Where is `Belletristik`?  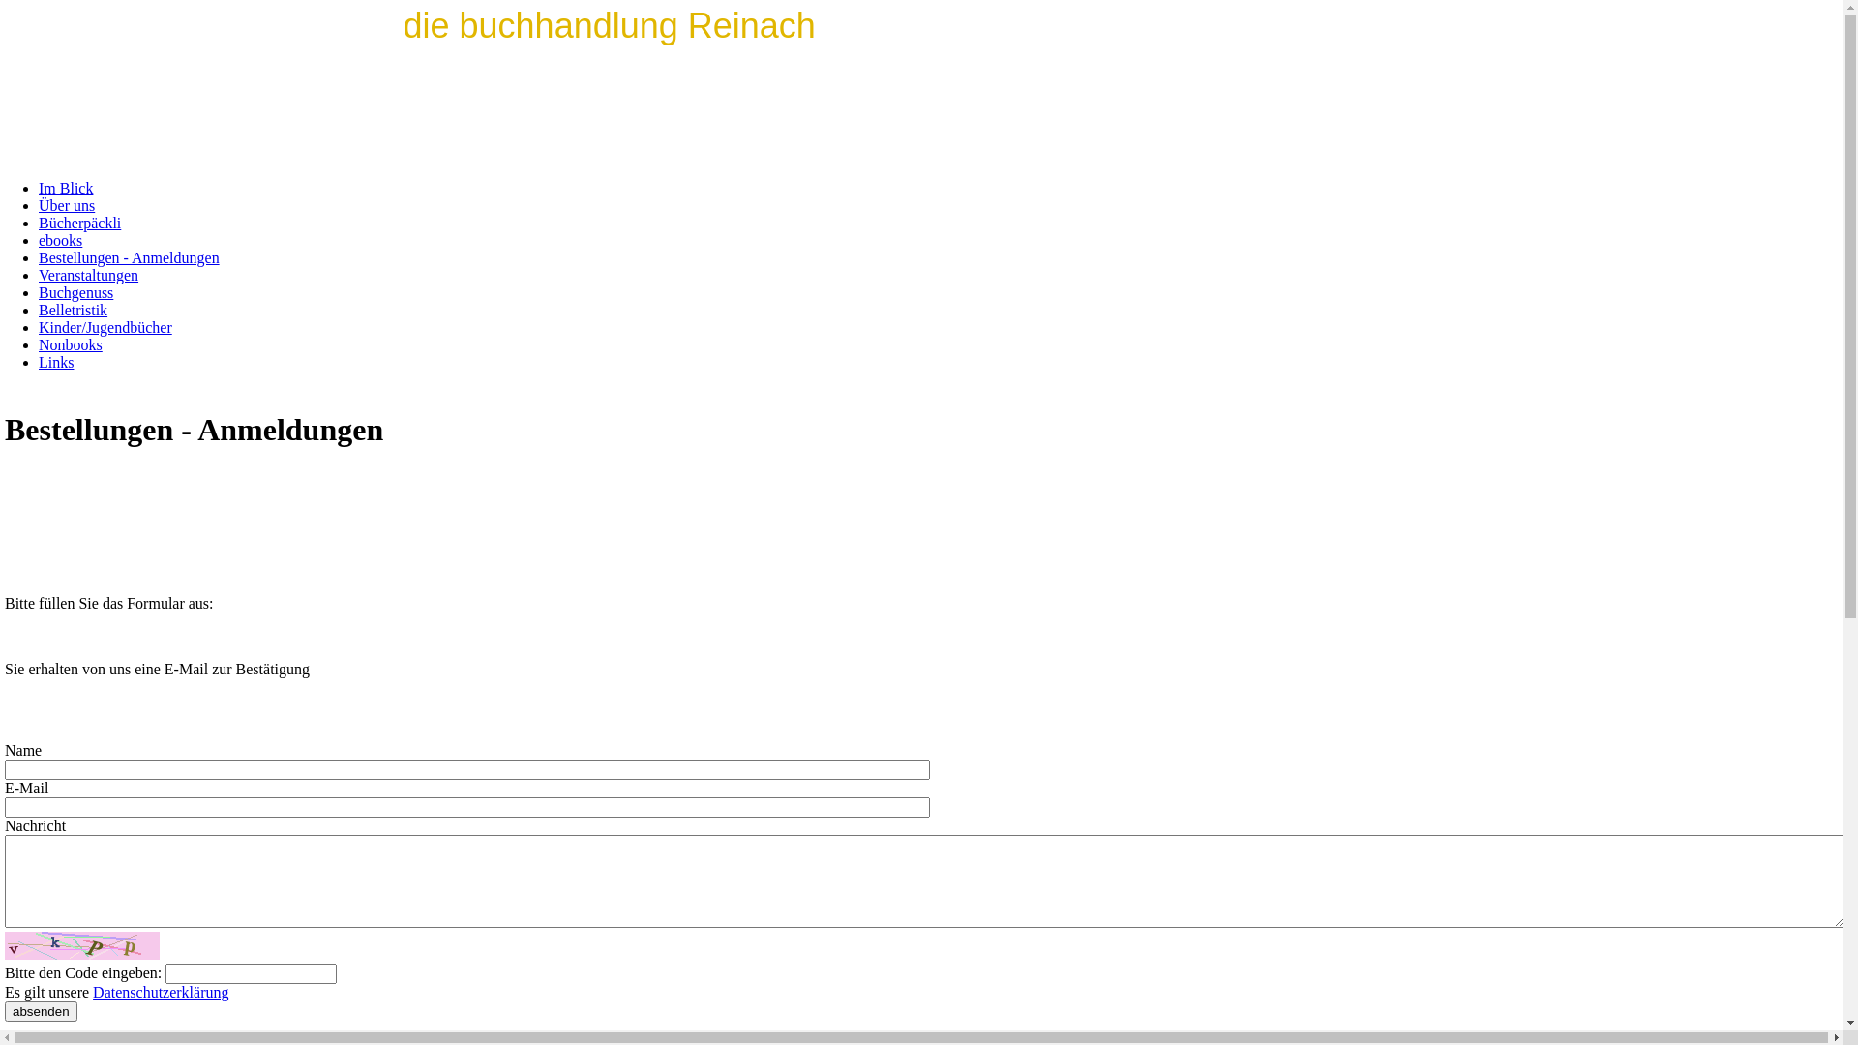 Belletristik is located at coordinates (74, 310).